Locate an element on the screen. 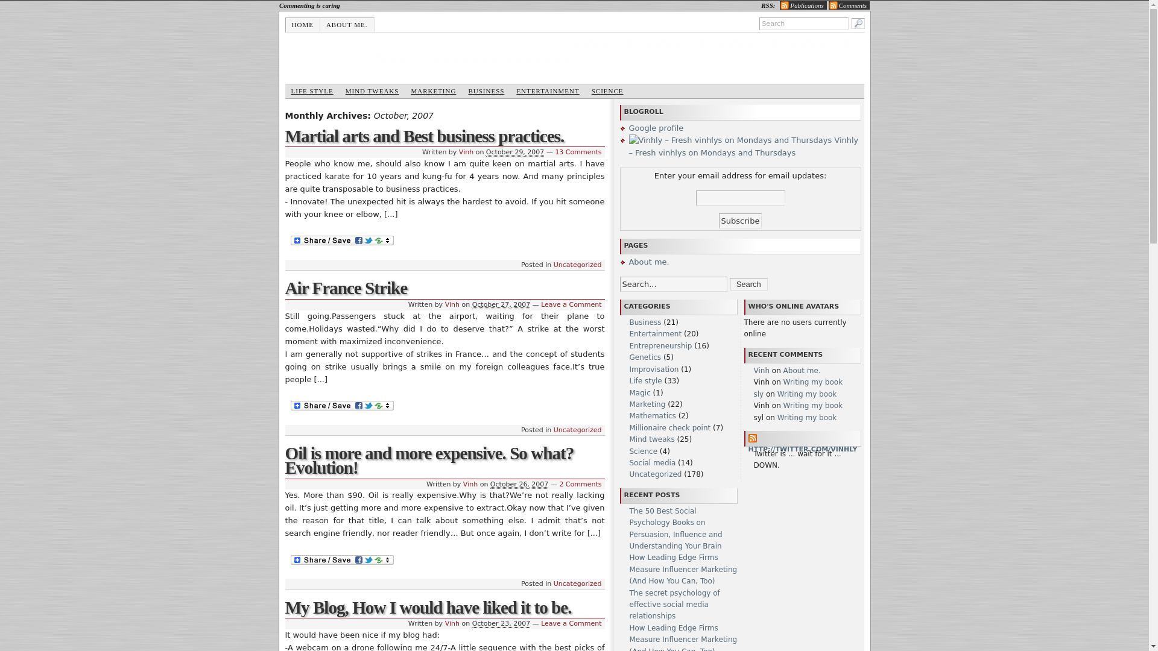 Image resolution: width=1158 pixels, height=651 pixels. LIFE STYLE is located at coordinates (312, 92).